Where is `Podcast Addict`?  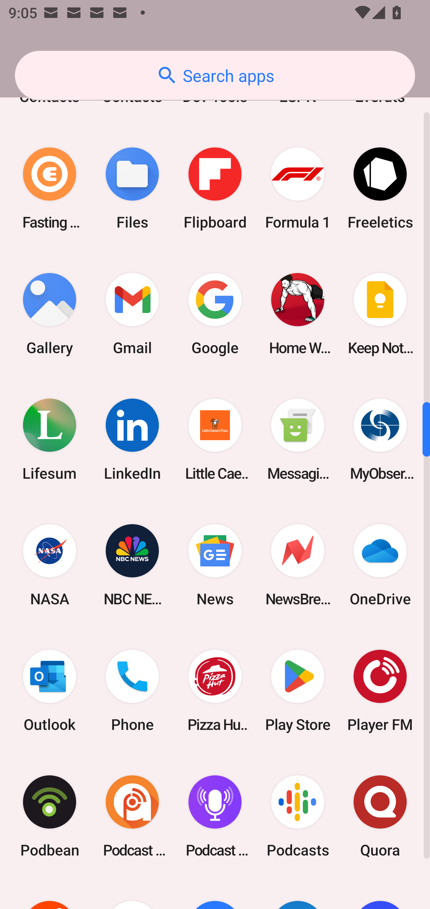
Podcast Addict is located at coordinates (132, 816).